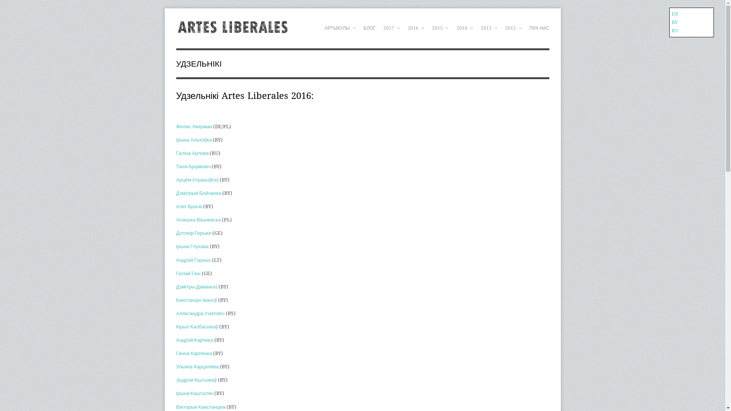  Describe the element at coordinates (441, 28) in the screenshot. I see `2015` at that location.